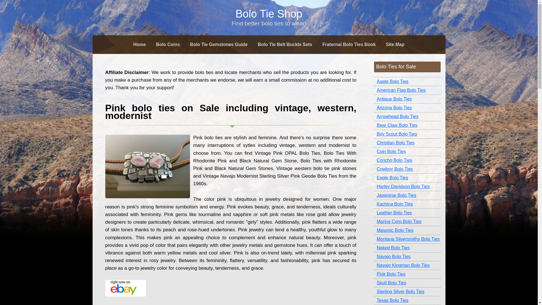  Describe the element at coordinates (407, 151) in the screenshot. I see `Coin Bolo Ties` at that location.